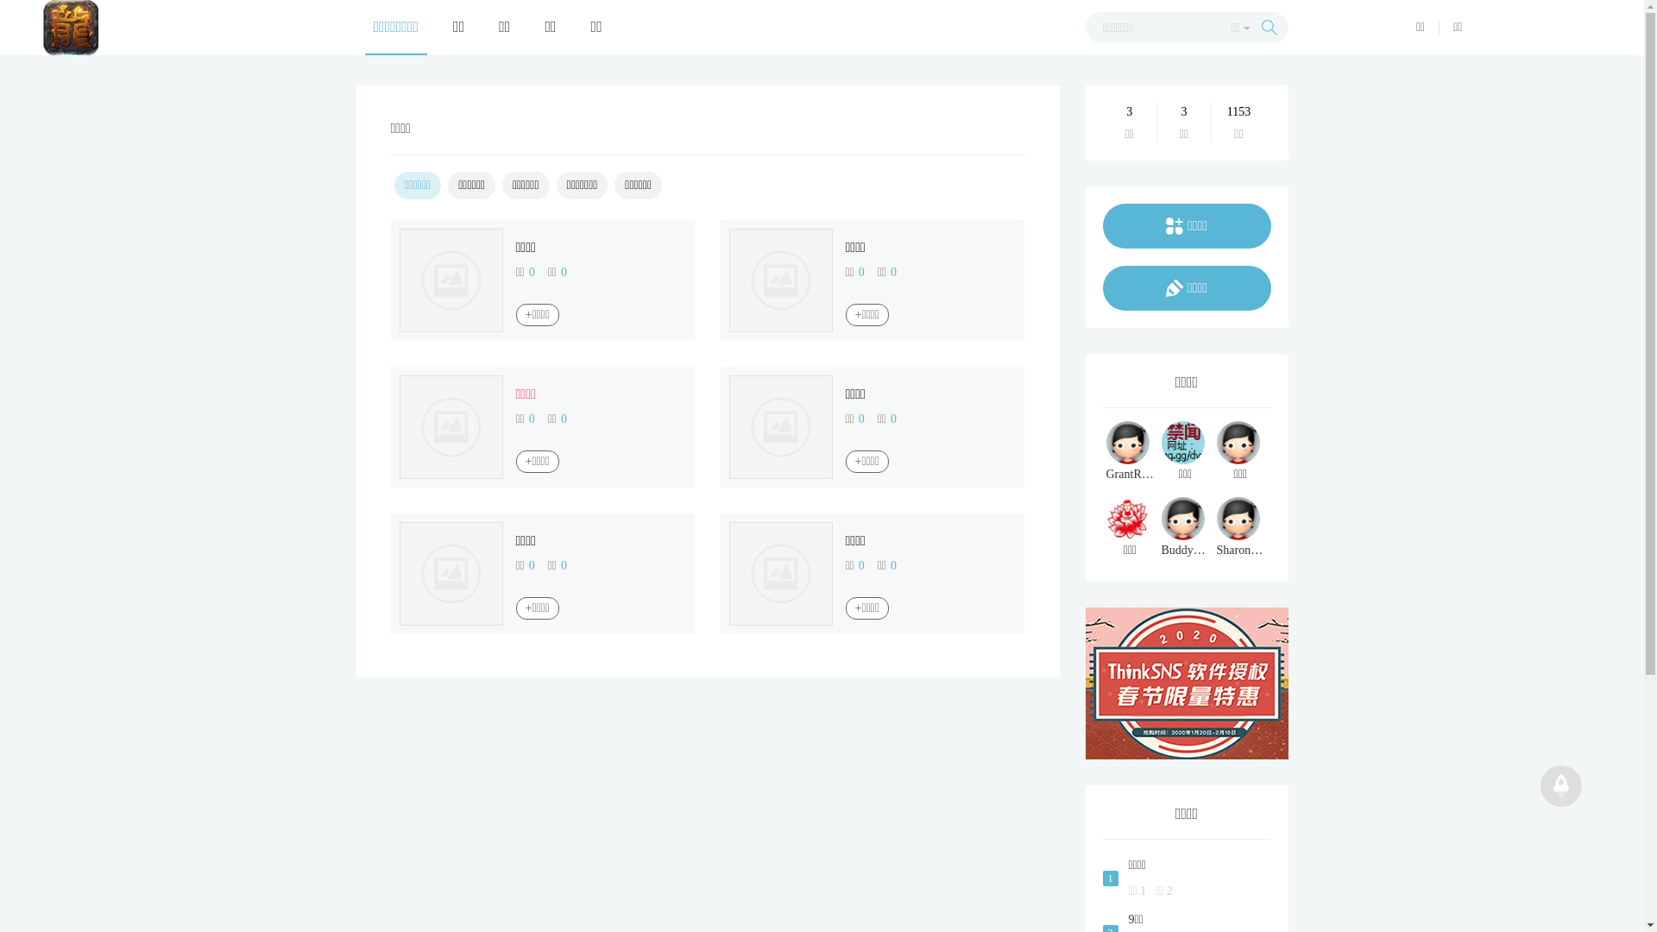 The height and width of the screenshot is (932, 1657). What do you see at coordinates (1241, 528) in the screenshot?
I see `SharonBROAT` at bounding box center [1241, 528].